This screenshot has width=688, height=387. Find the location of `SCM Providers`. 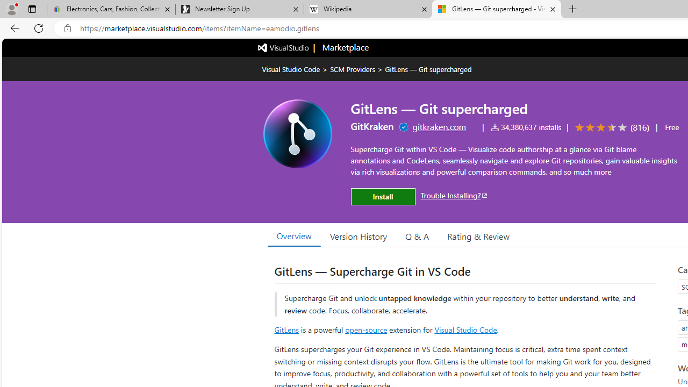

SCM Providers is located at coordinates (353, 69).